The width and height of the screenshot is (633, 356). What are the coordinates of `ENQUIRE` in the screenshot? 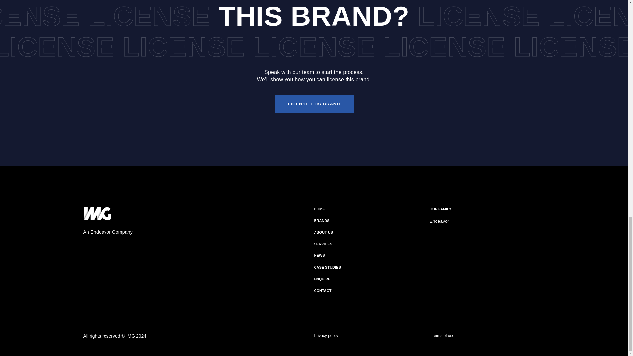 It's located at (322, 279).